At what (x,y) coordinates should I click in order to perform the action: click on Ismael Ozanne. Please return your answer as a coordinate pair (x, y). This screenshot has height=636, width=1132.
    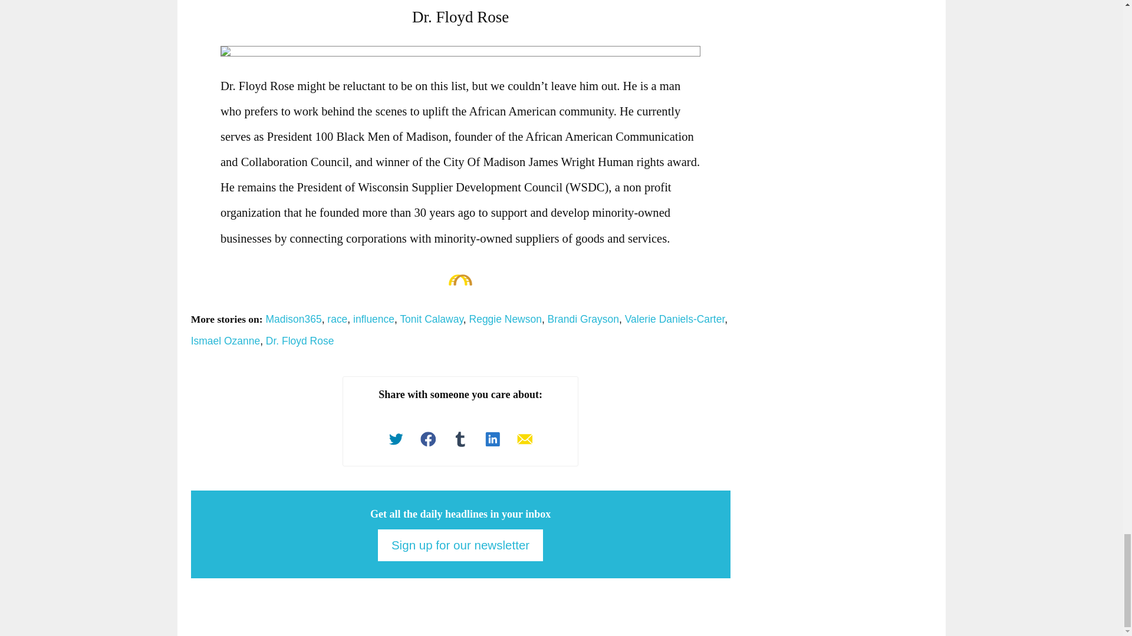
    Looking at the image, I should click on (225, 340).